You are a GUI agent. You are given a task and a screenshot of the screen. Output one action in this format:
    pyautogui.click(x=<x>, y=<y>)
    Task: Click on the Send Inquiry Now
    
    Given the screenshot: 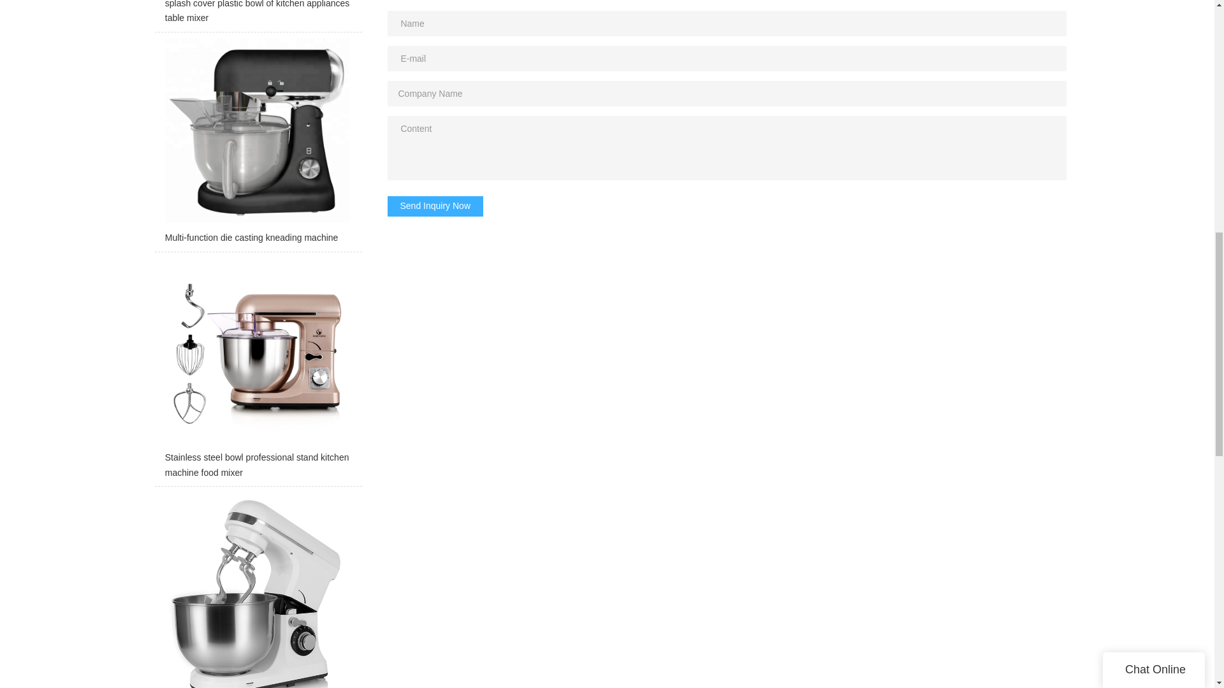 What is the action you would take?
    pyautogui.click(x=435, y=206)
    